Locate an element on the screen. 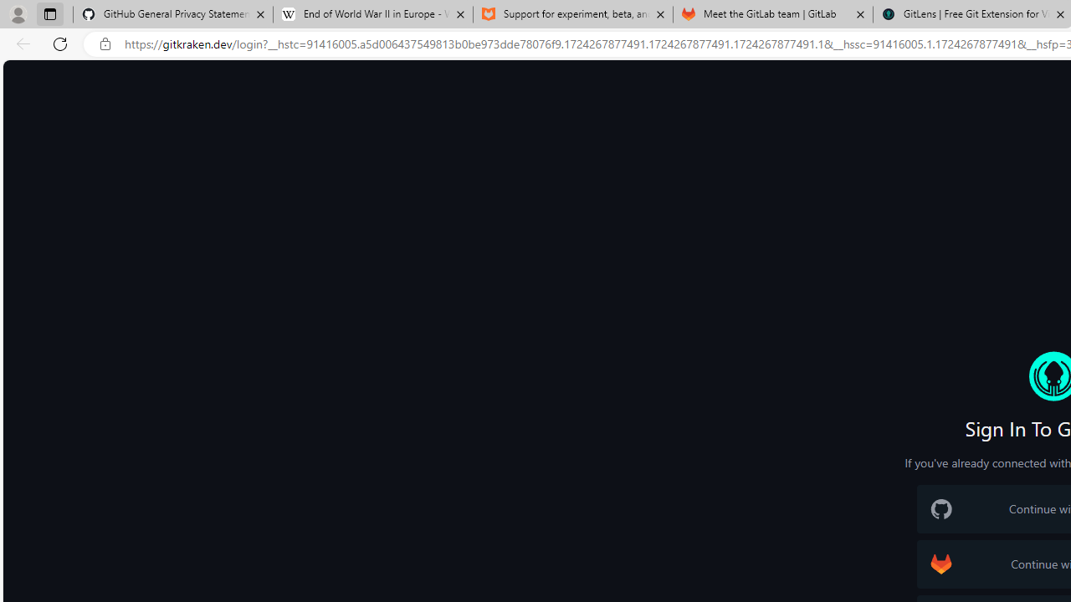 This screenshot has width=1071, height=602. End of World War II in Europe - Wikipedia is located at coordinates (372, 15).